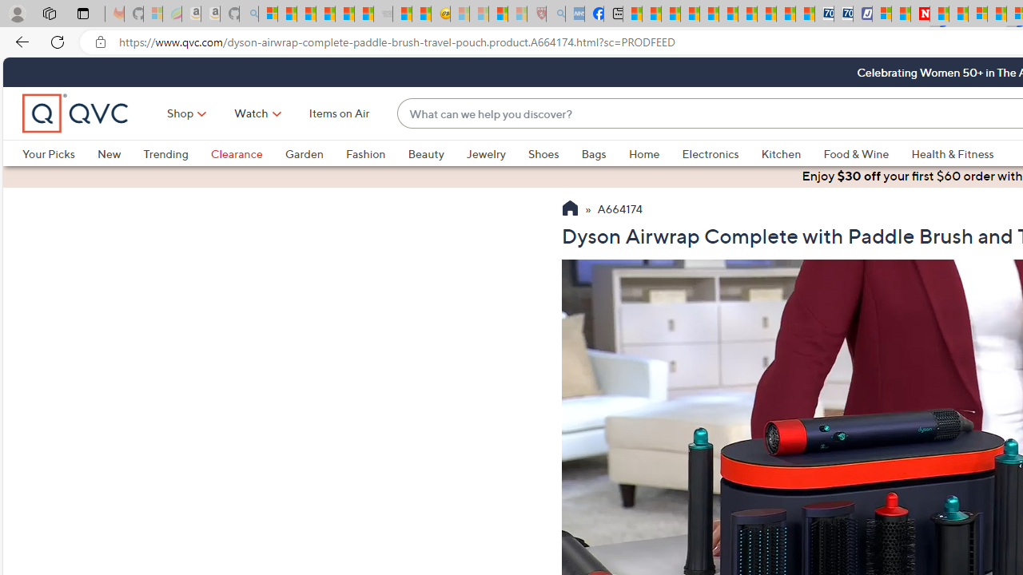 This screenshot has width=1023, height=575. Describe the element at coordinates (792, 153) in the screenshot. I see `Kitchen` at that location.